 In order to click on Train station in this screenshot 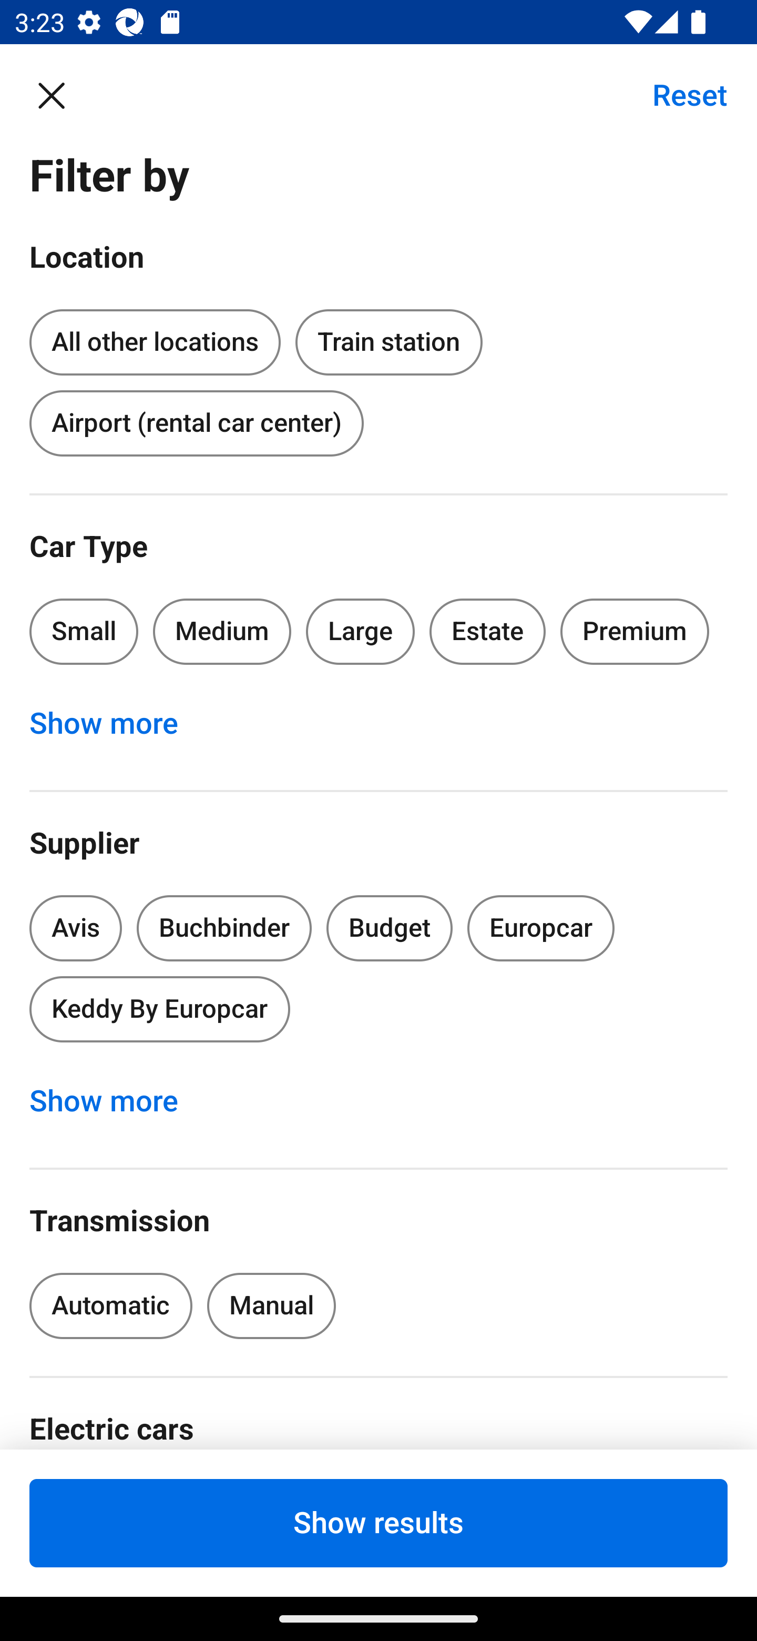, I will do `click(388, 343)`.